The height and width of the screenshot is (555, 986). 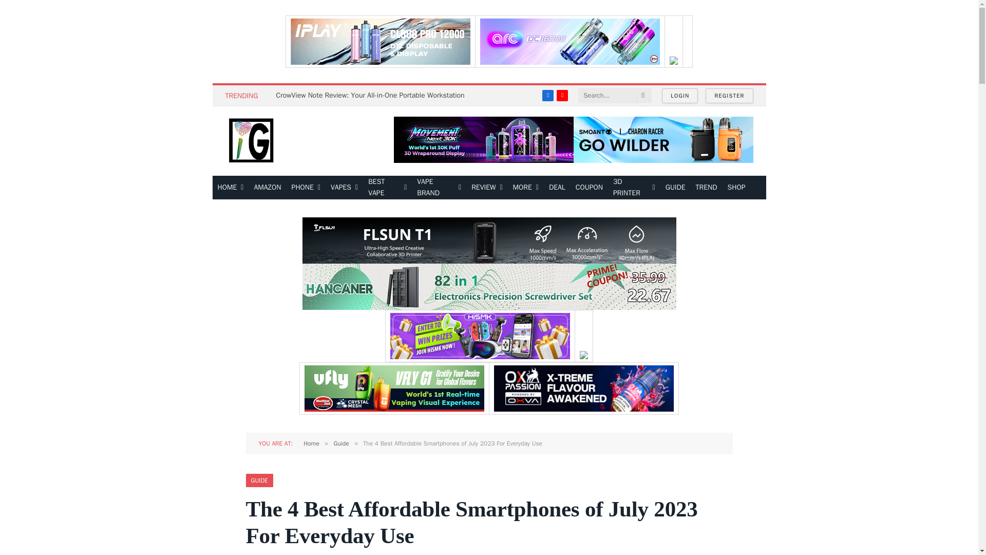 I want to click on CrowView Note Review: Your All-in-One Portable Workstation, so click(x=373, y=96).